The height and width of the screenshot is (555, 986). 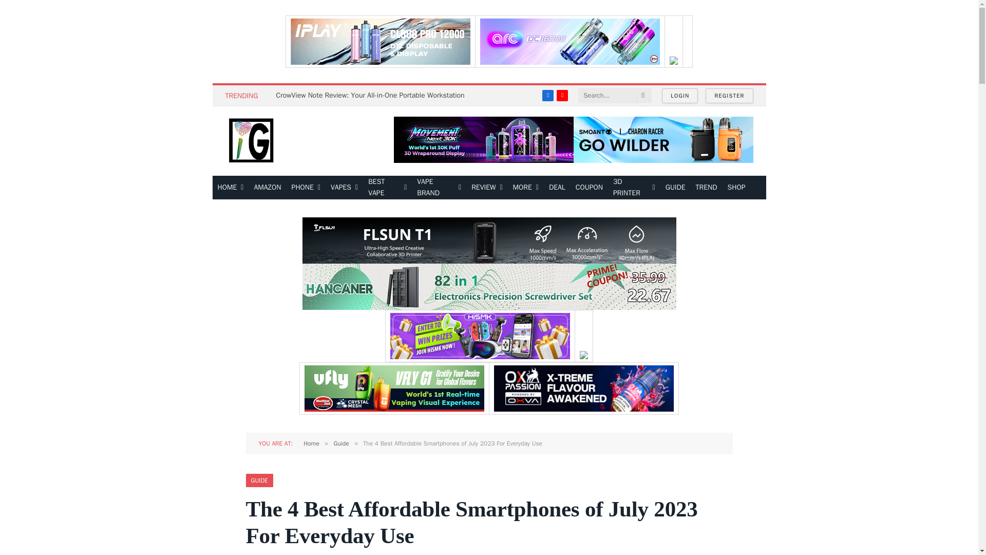 I want to click on CrowView Note Review: Your All-in-One Portable Workstation, so click(x=373, y=96).